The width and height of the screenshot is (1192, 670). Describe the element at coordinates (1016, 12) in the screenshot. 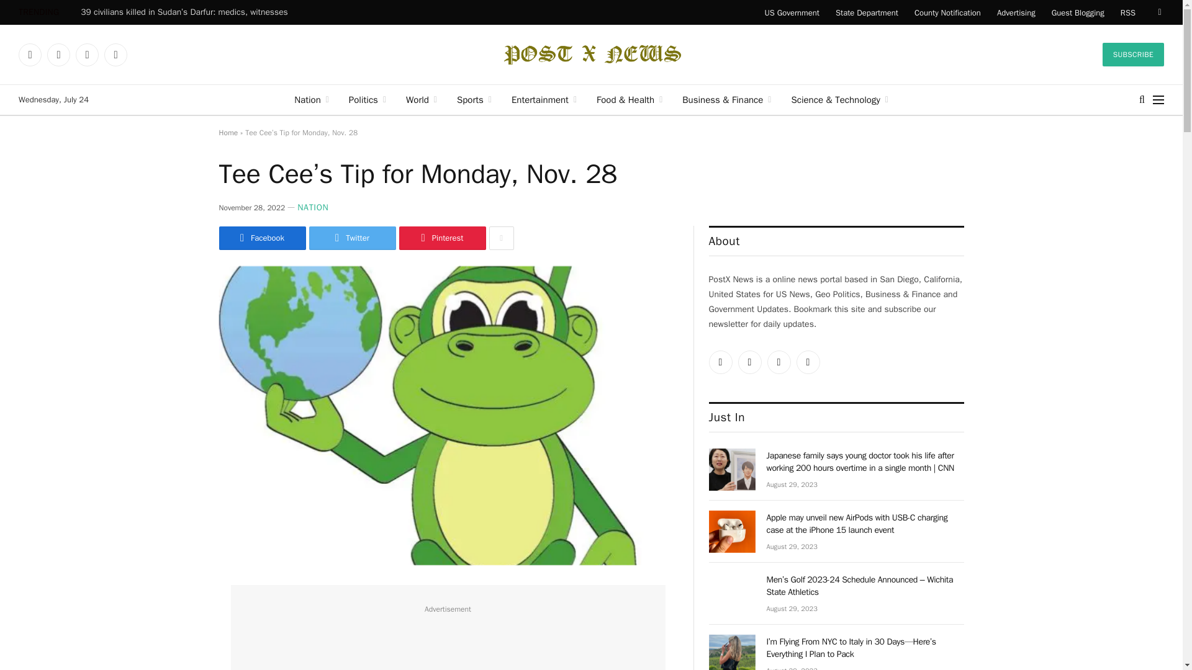

I see `Advertising` at that location.